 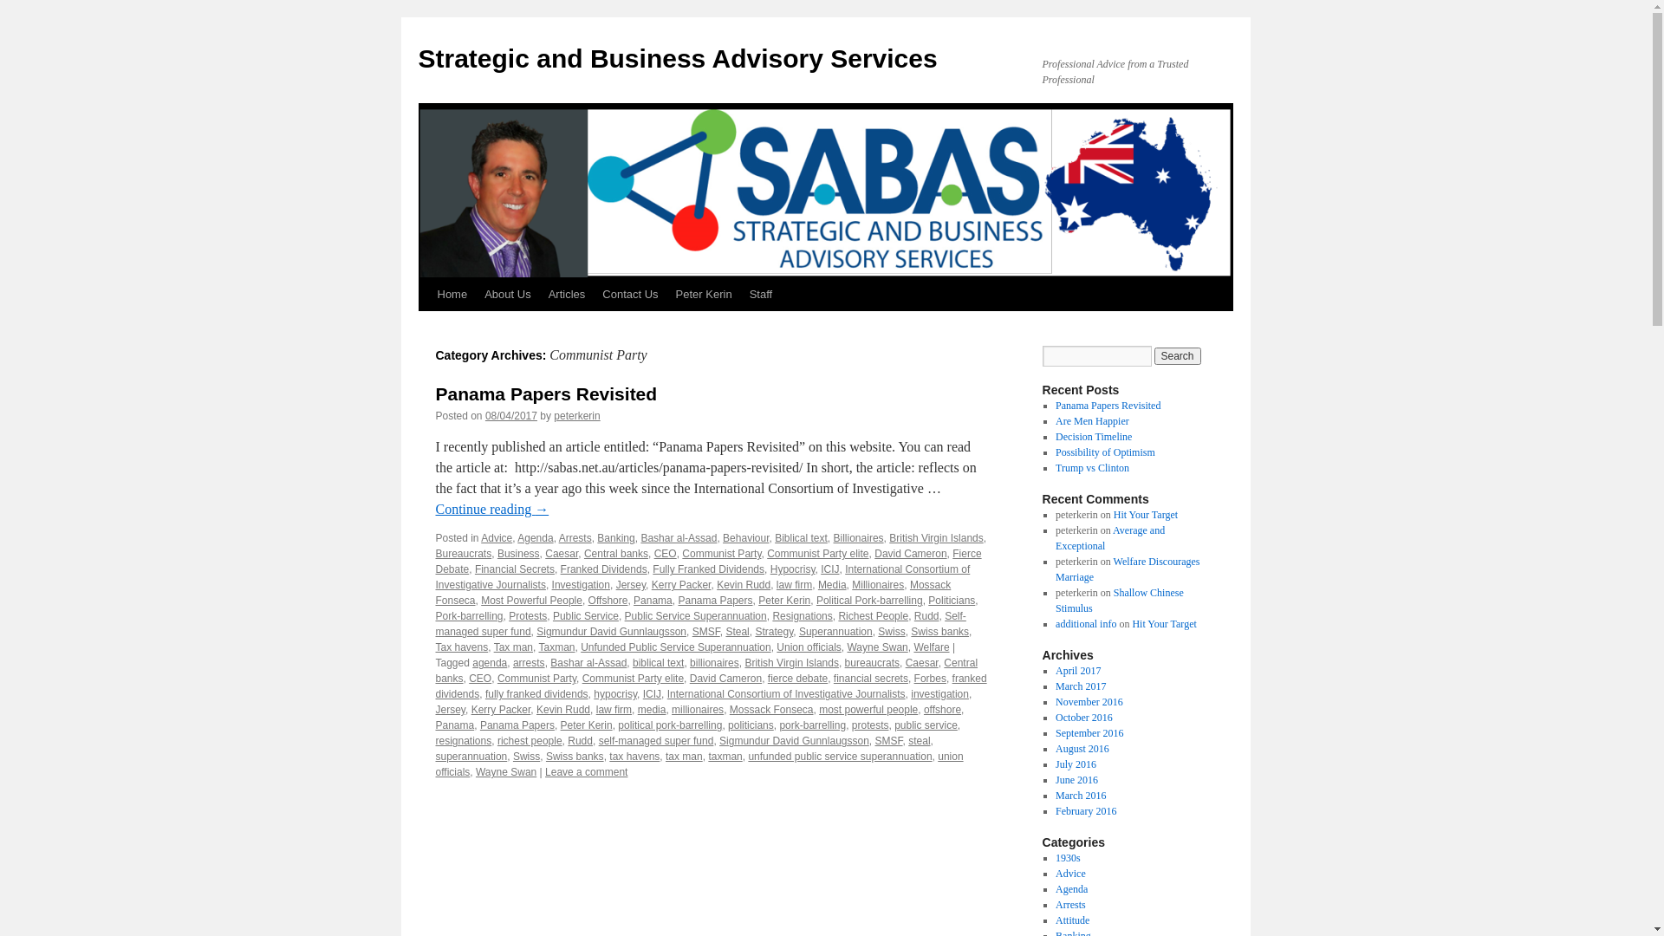 I want to click on International Consortium of Investigative Journalists, so click(x=787, y=694).